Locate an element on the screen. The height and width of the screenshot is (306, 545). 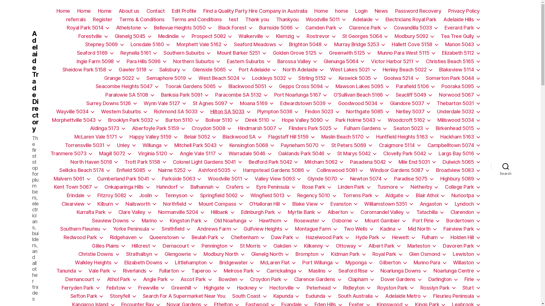
Eudunda is located at coordinates (318, 296).